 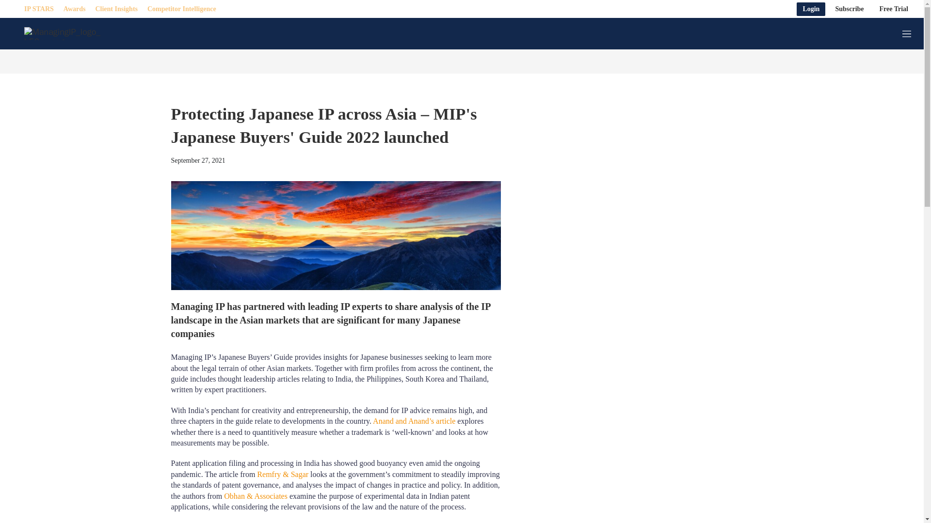 What do you see at coordinates (116, 9) in the screenshot?
I see `Client Insights` at bounding box center [116, 9].